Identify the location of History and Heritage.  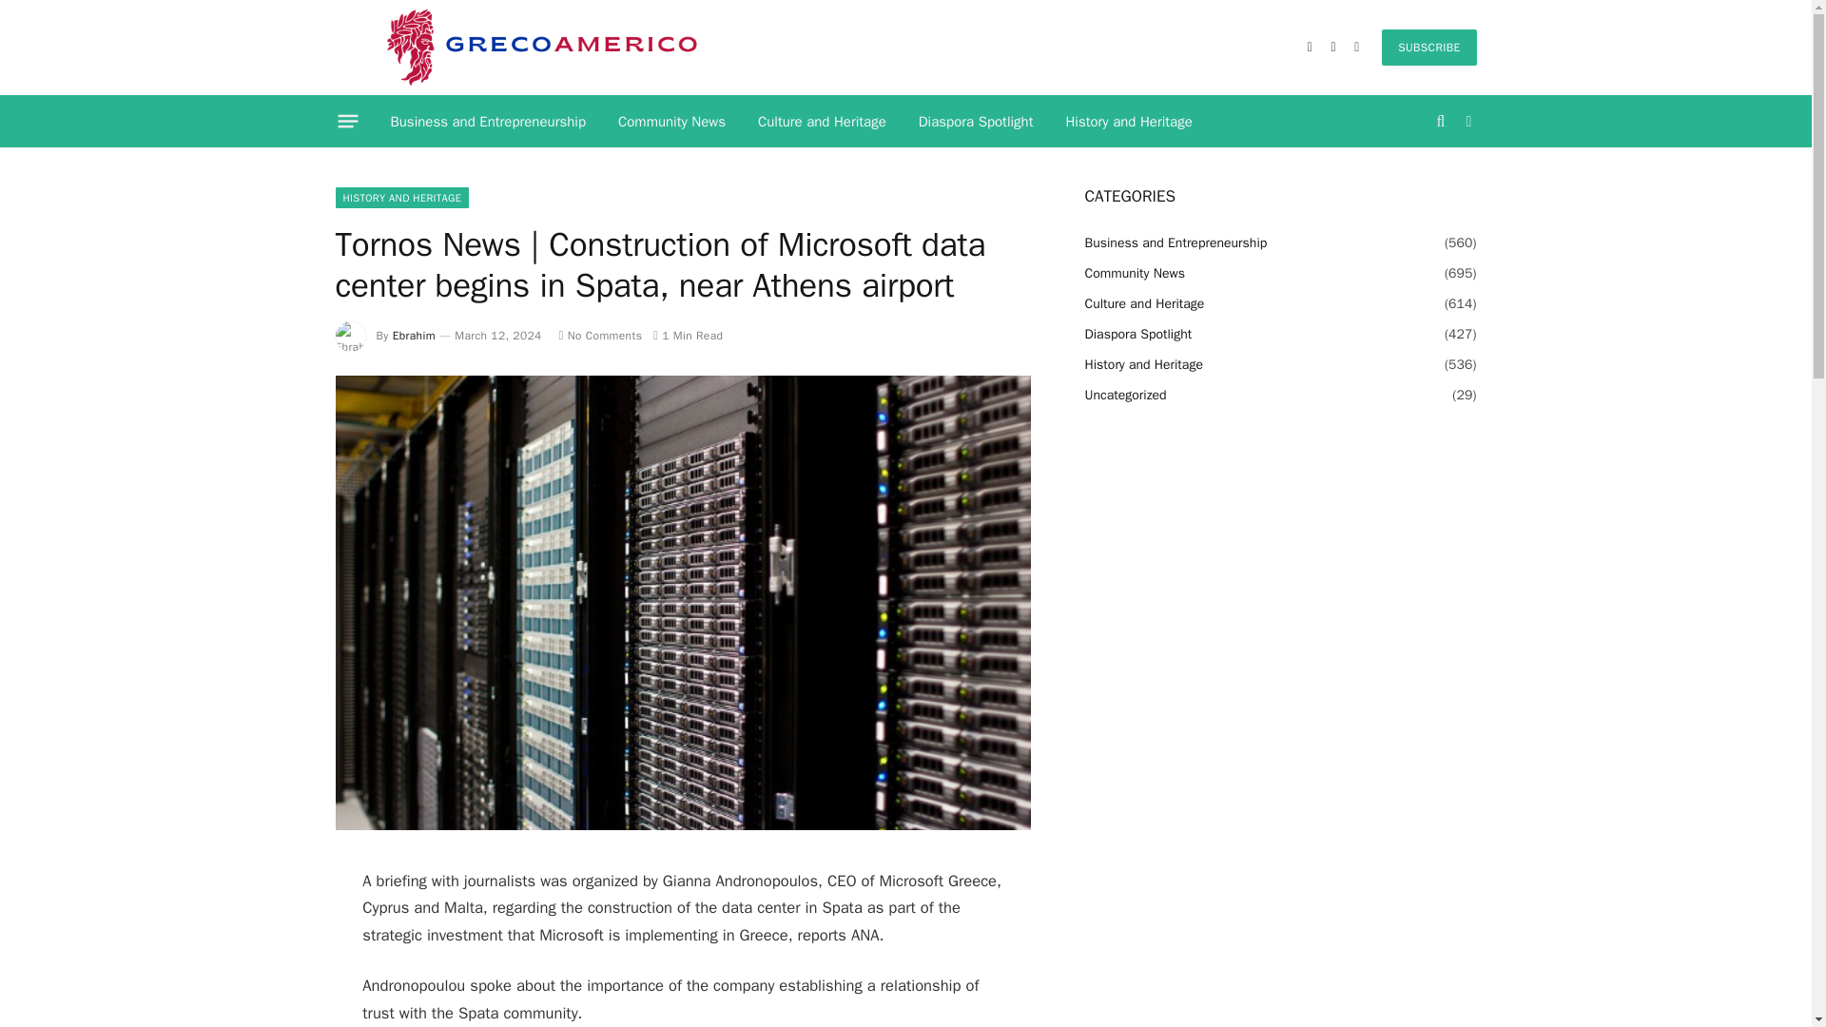
(1128, 122).